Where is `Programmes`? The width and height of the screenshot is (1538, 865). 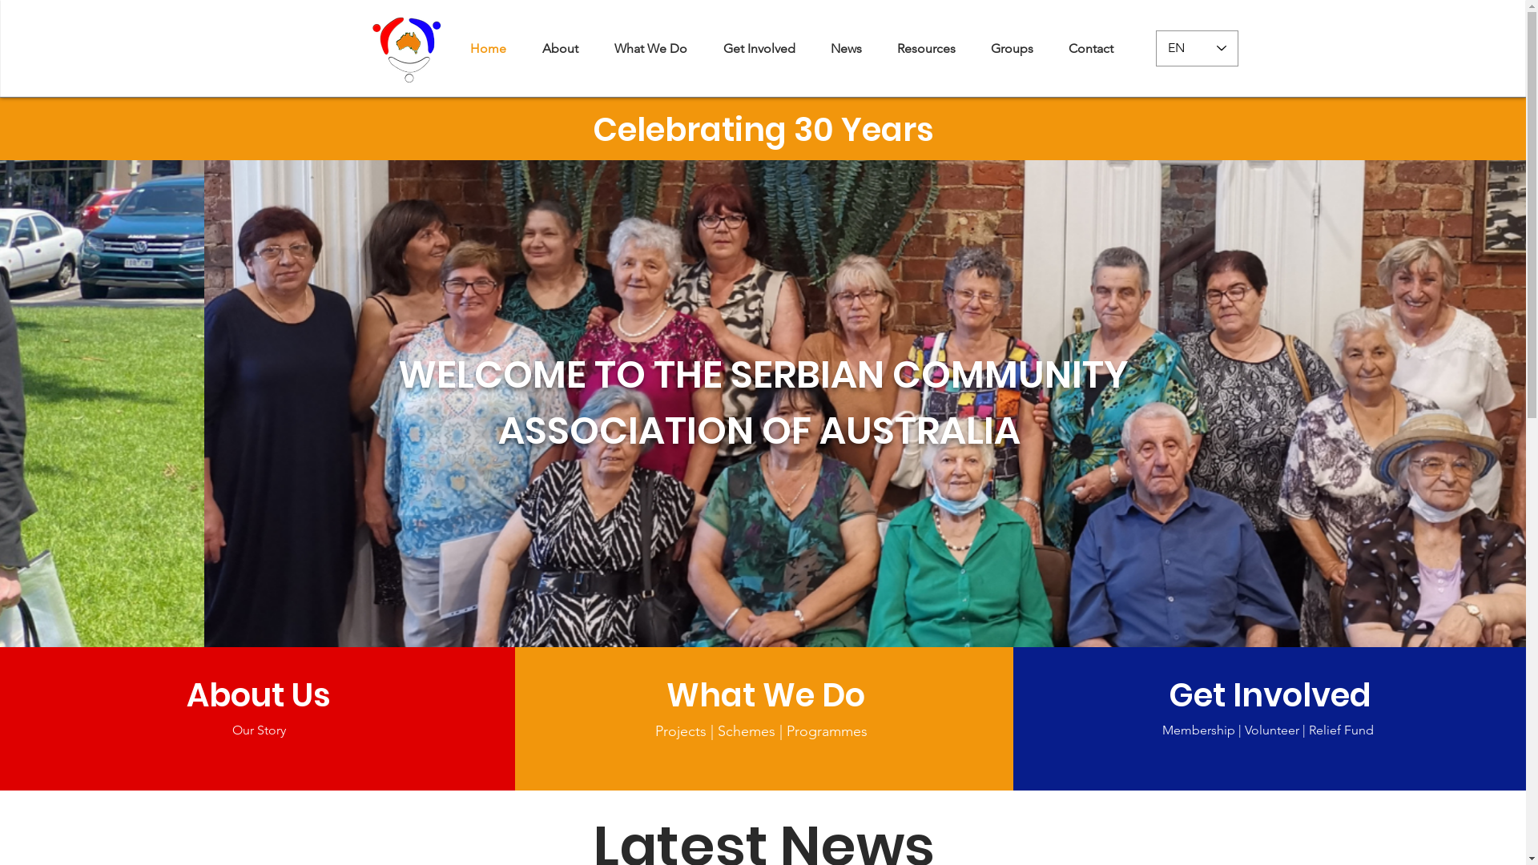
Programmes is located at coordinates (827, 731).